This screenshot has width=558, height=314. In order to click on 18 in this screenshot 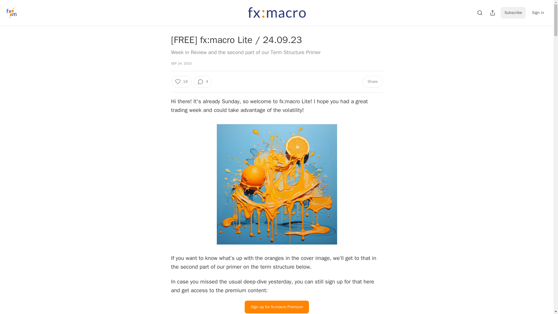, I will do `click(181, 82)`.